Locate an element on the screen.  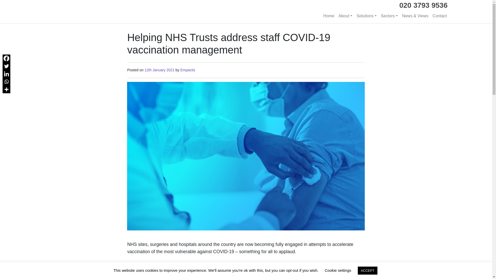
12th January 2021 is located at coordinates (159, 70).